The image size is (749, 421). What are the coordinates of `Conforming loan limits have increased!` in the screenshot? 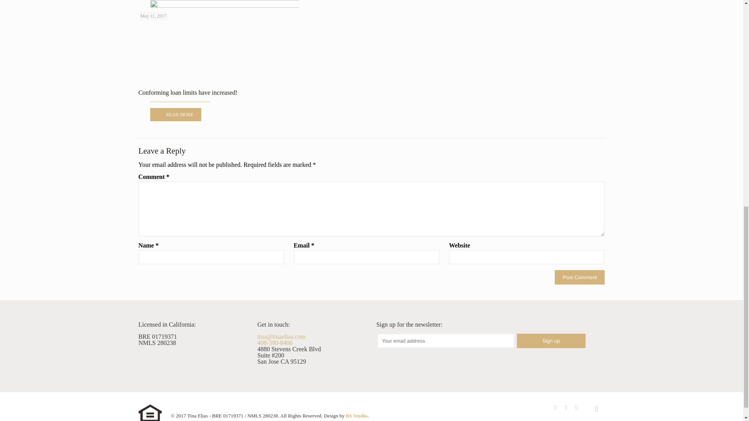 It's located at (188, 92).